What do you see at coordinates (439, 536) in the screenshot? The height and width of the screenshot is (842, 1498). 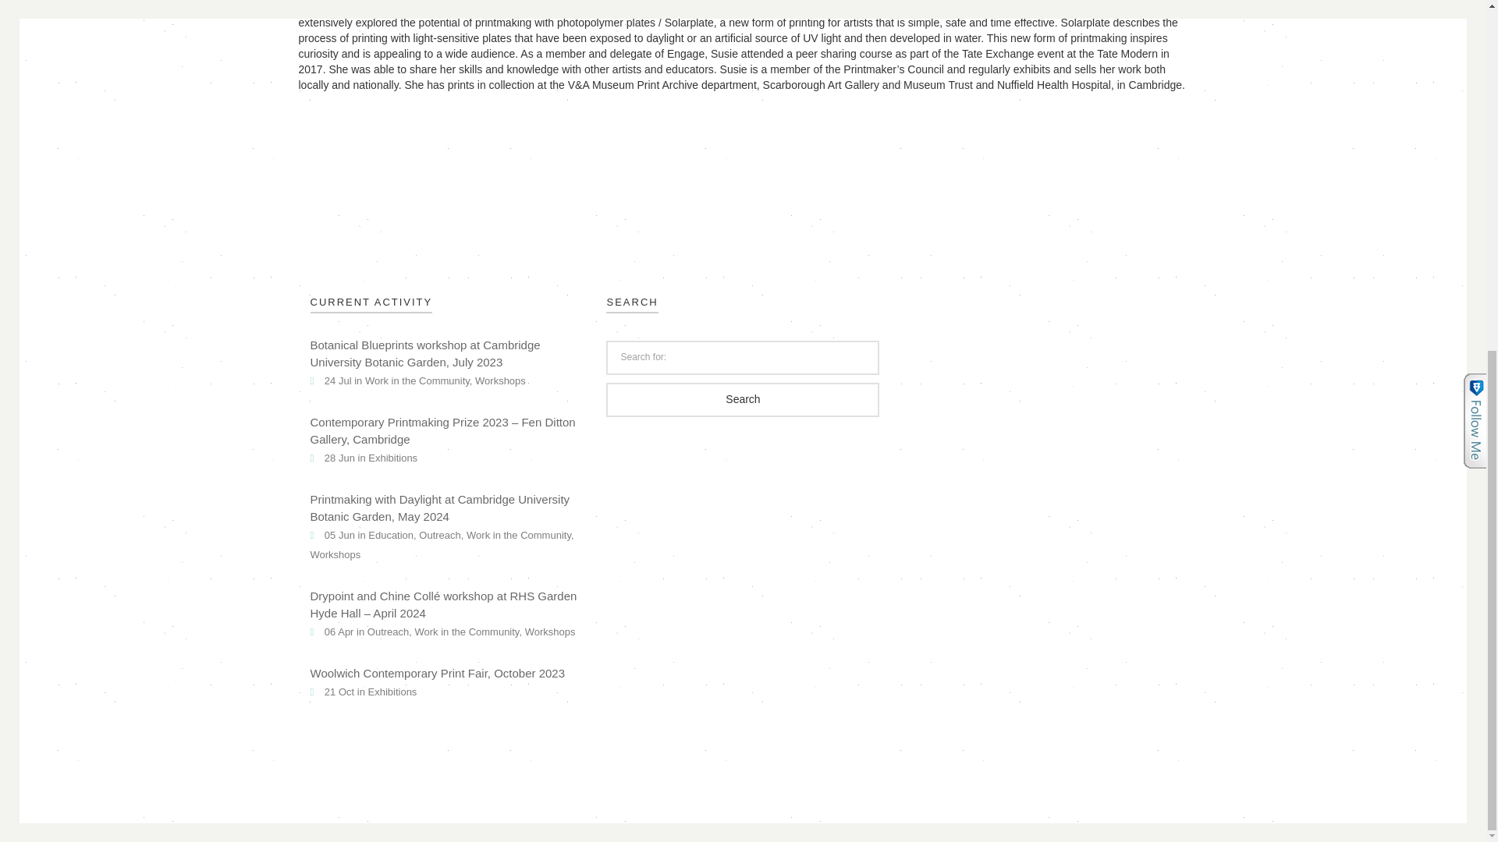 I see `Outreach` at bounding box center [439, 536].